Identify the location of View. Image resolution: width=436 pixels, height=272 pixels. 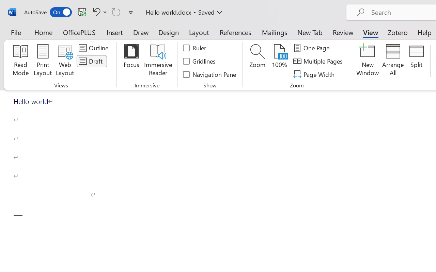
(371, 32).